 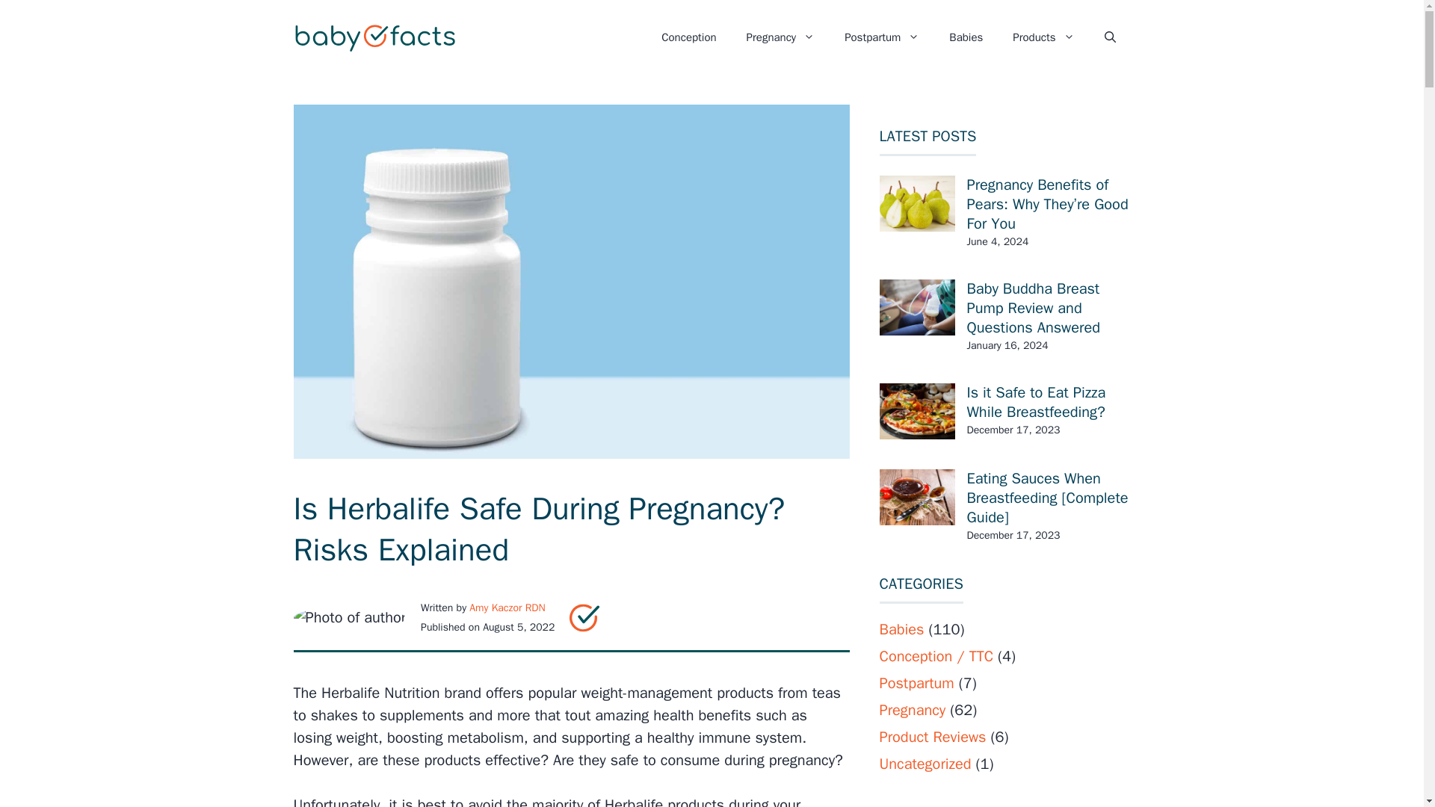 I want to click on BabyFacts logo, so click(x=584, y=617).